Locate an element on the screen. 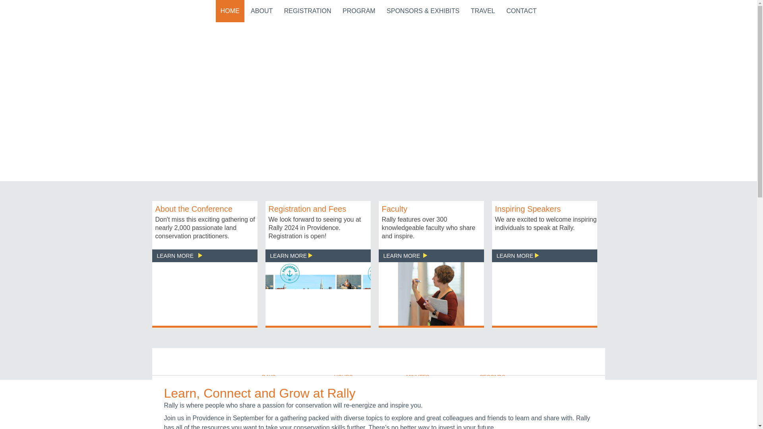  LEARN MORE  is located at coordinates (291, 256).